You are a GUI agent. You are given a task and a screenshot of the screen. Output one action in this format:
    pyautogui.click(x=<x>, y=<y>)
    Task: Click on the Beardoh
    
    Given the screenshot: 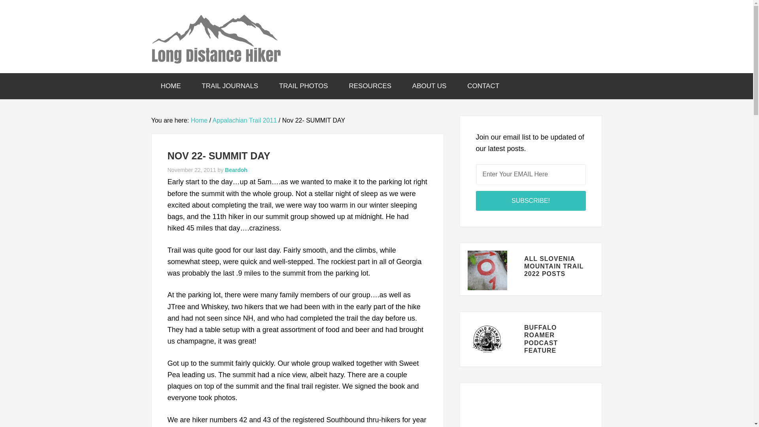 What is the action you would take?
    pyautogui.click(x=236, y=170)
    